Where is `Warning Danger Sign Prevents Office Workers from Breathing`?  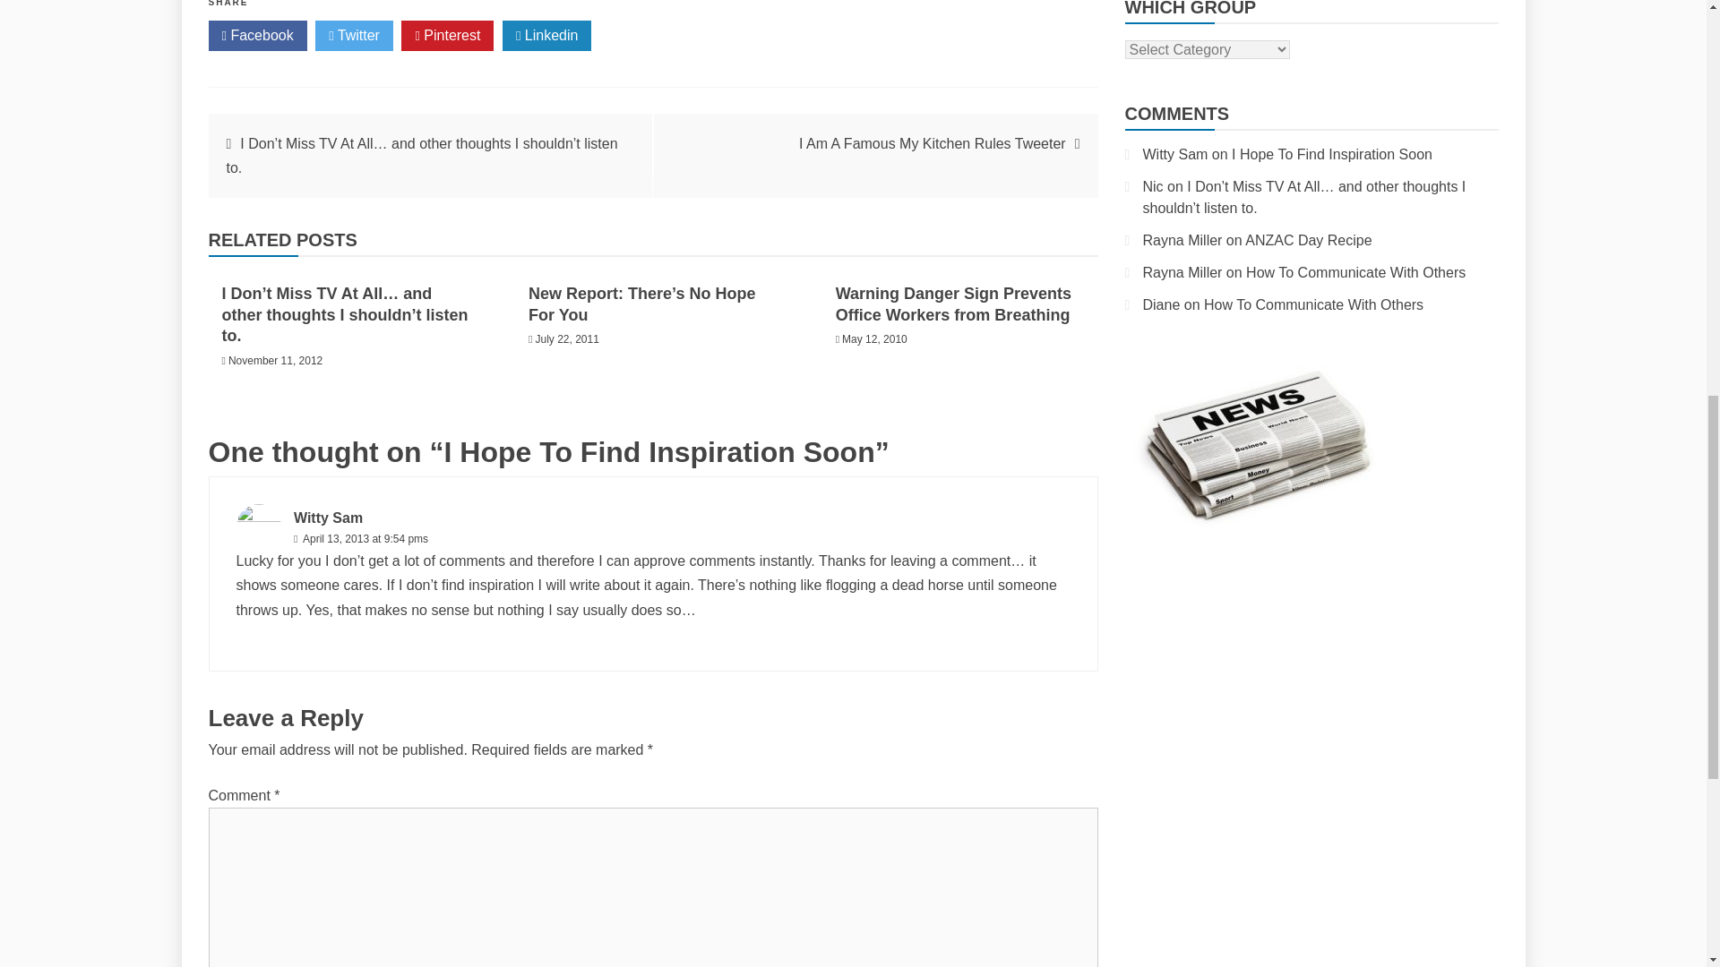
Warning Danger Sign Prevents Office Workers from Breathing is located at coordinates (953, 303).